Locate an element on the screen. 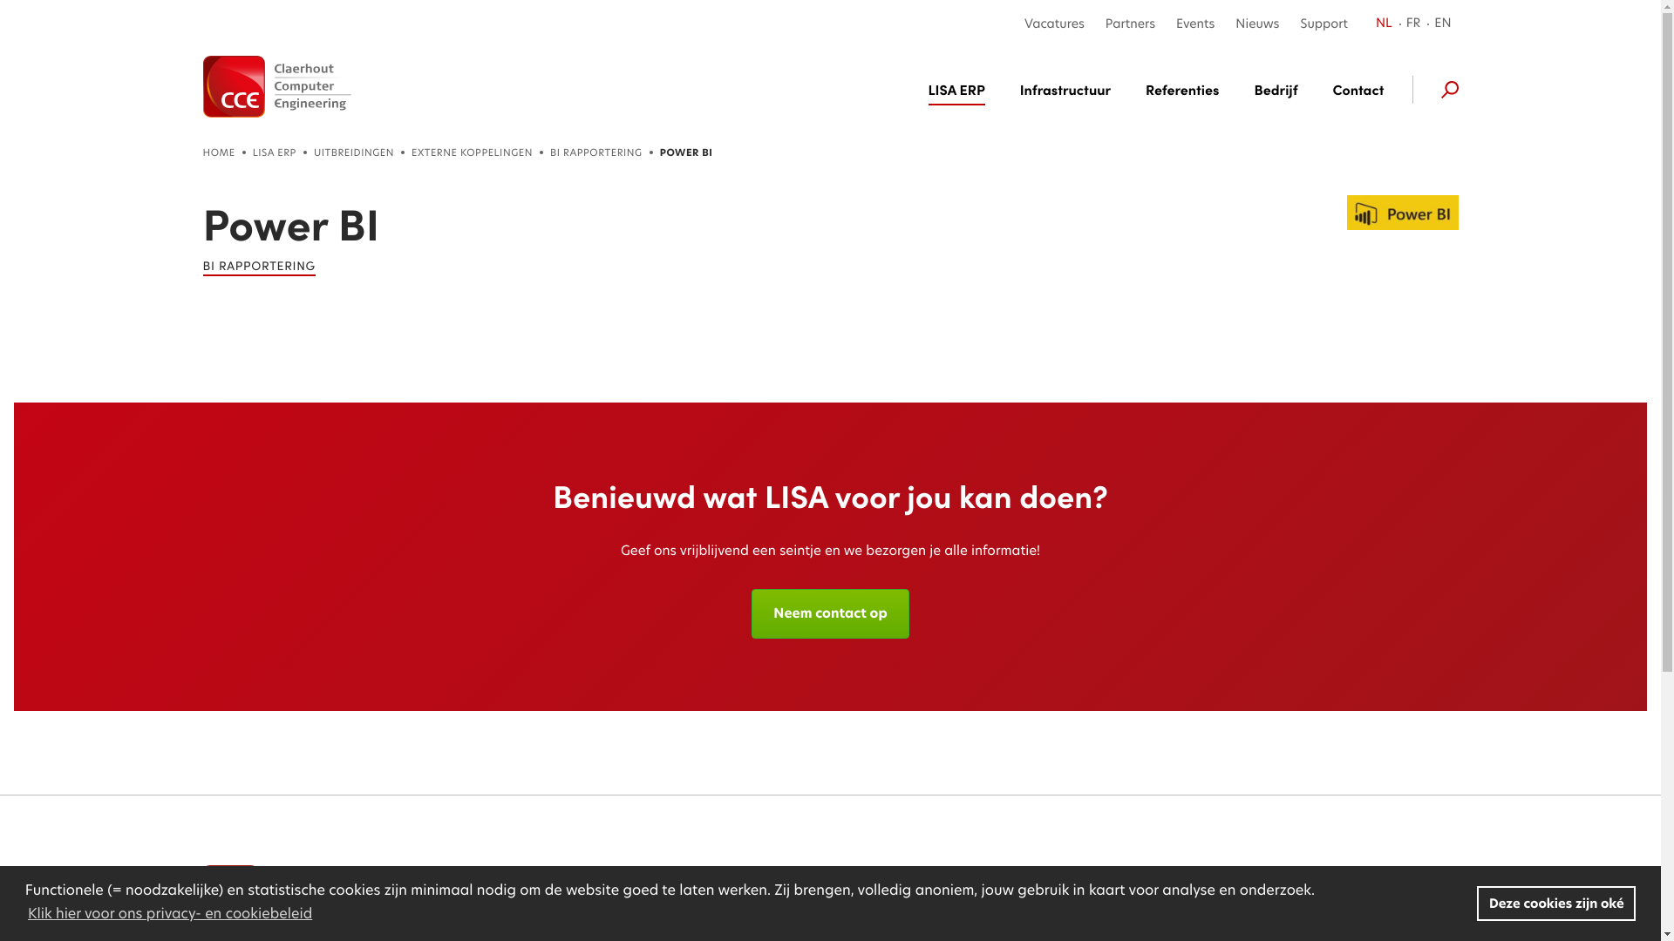  Contact is located at coordinates (793, 919).